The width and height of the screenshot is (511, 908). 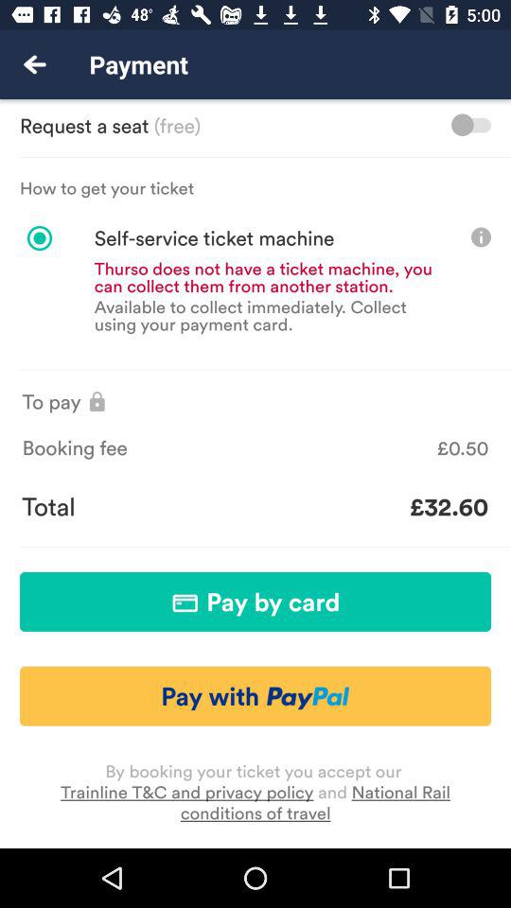 I want to click on show info, so click(x=481, y=236).